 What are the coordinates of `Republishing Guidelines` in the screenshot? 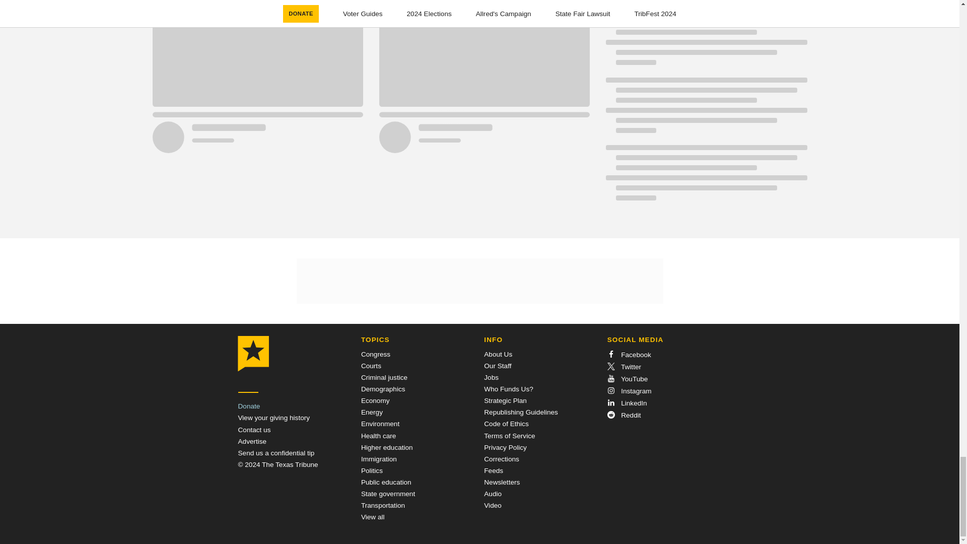 It's located at (521, 412).